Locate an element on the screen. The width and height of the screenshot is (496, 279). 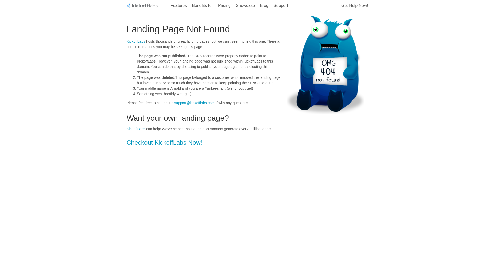
KickoffLabs is located at coordinates (136, 129).